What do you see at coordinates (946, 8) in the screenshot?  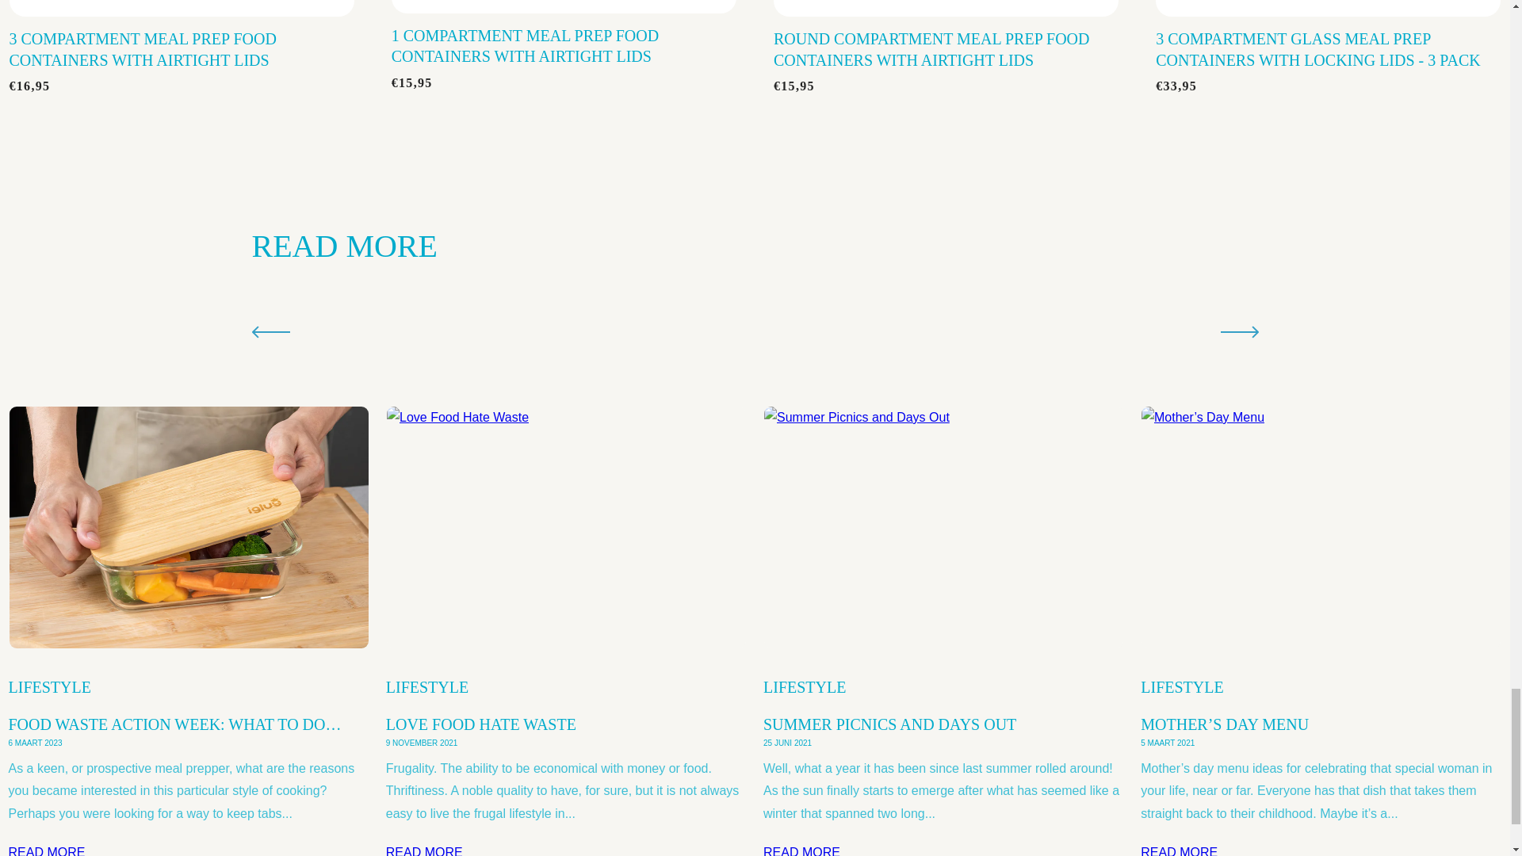 I see `Product link` at bounding box center [946, 8].